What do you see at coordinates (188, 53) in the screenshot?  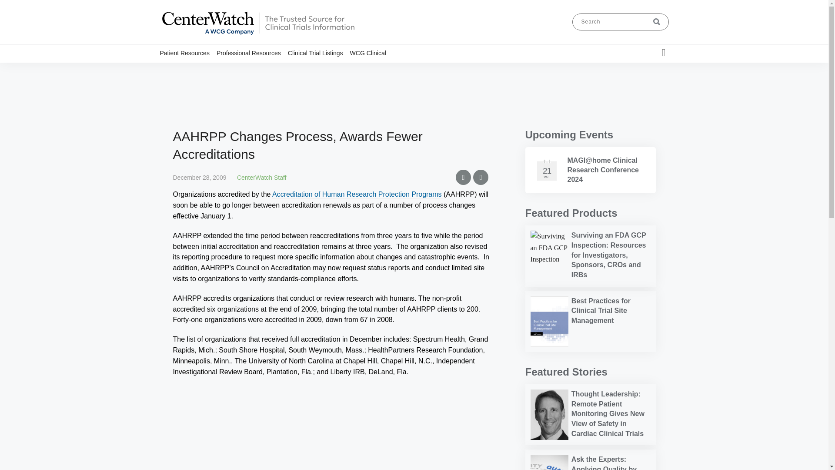 I see `Patient Resources` at bounding box center [188, 53].